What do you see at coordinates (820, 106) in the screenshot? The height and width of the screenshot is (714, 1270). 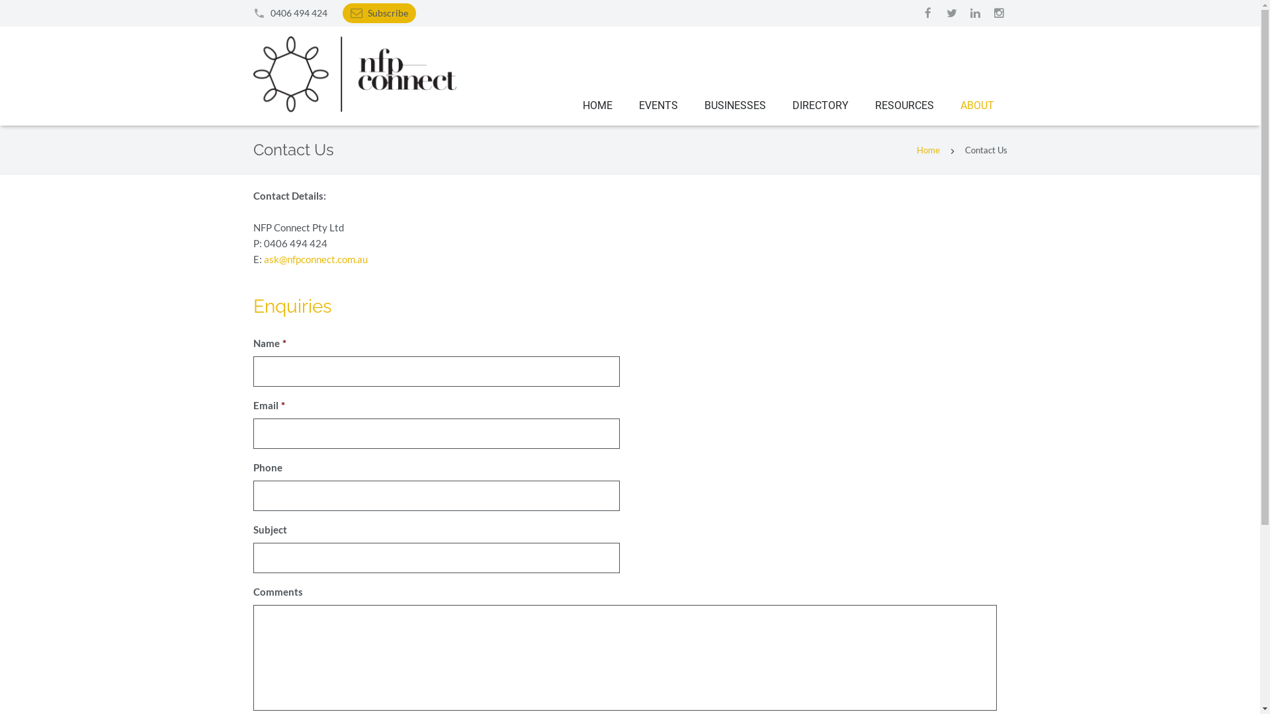 I see `DIRECTORY` at bounding box center [820, 106].